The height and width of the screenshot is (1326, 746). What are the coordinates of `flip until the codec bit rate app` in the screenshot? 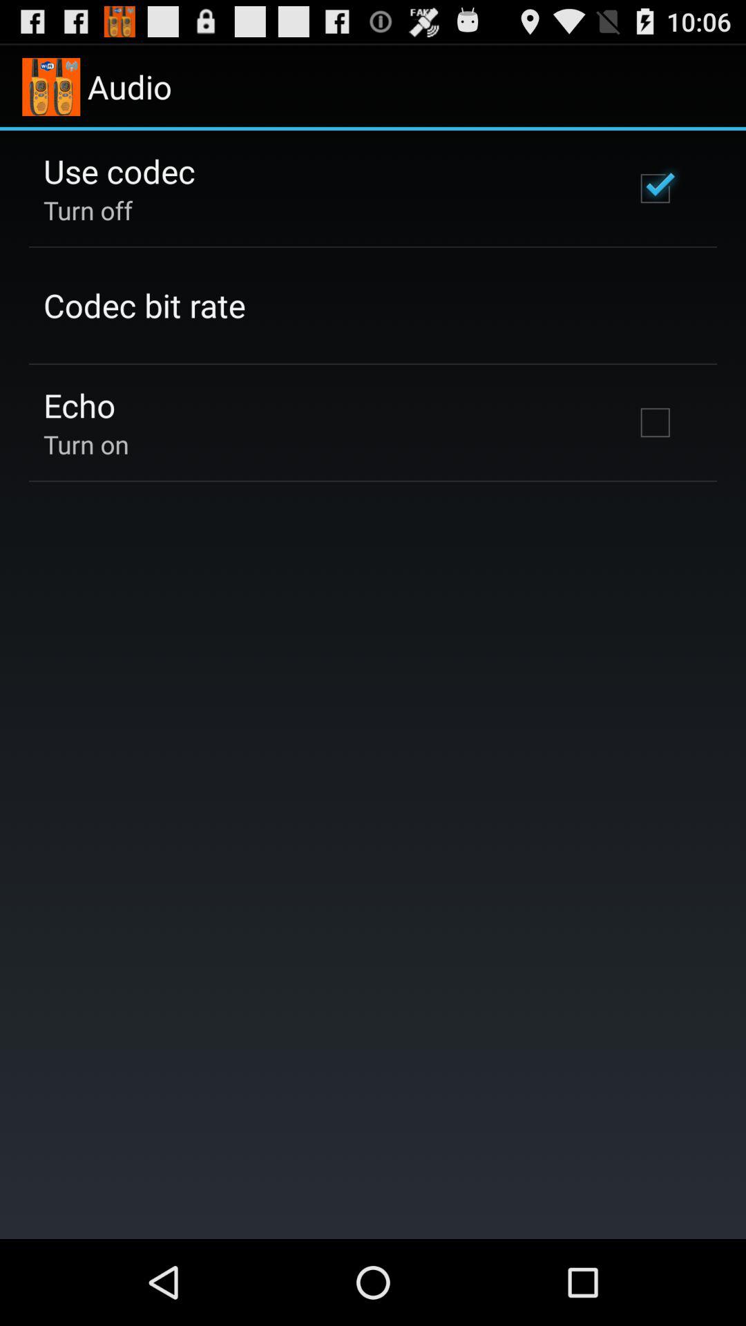 It's located at (144, 305).